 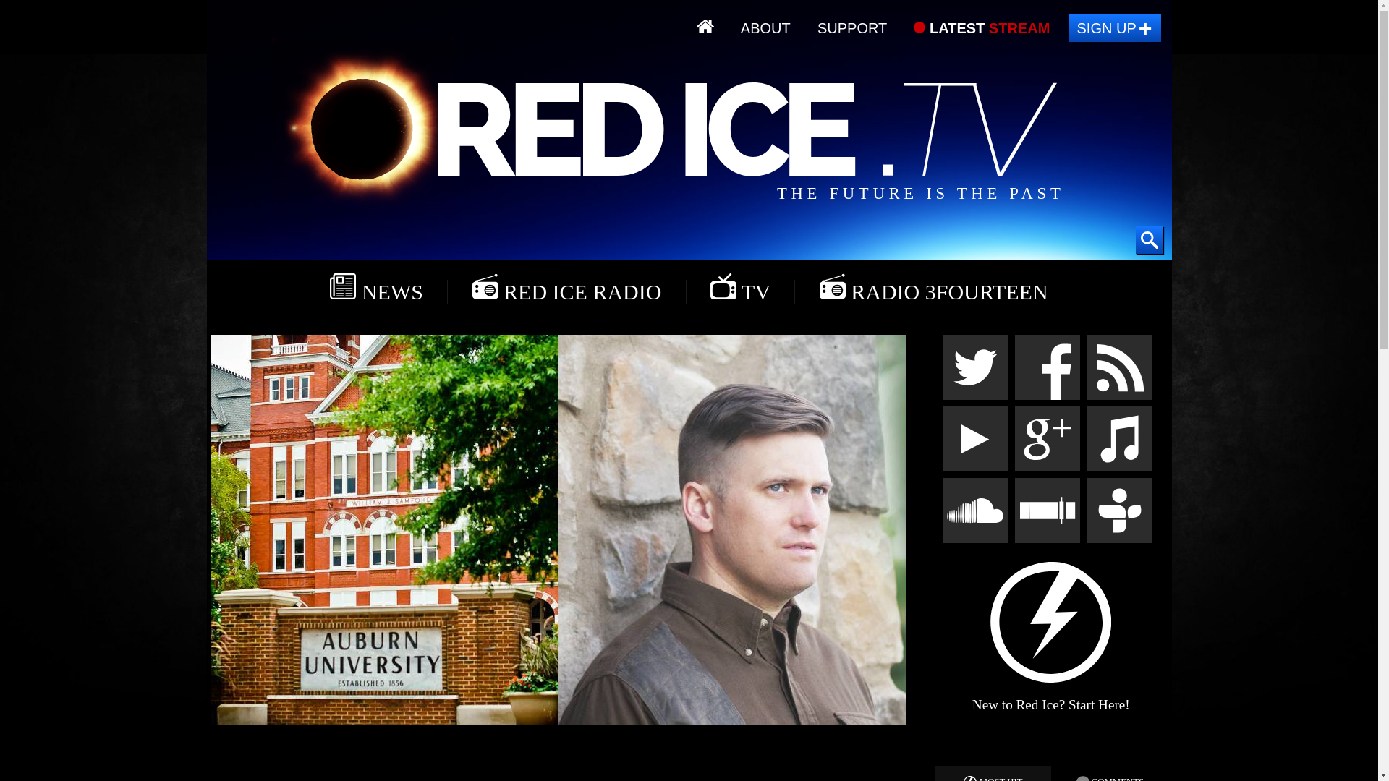 I want to click on SUPPORT, so click(x=852, y=28).